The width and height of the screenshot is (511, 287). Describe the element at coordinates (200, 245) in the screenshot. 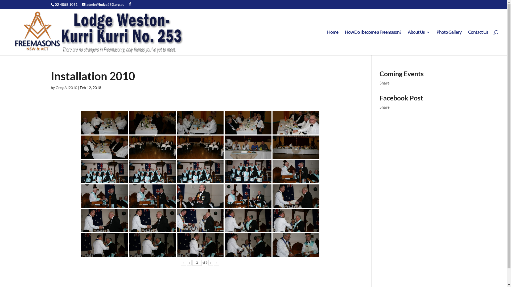

I see `IMG_5062 (Medium)` at that location.